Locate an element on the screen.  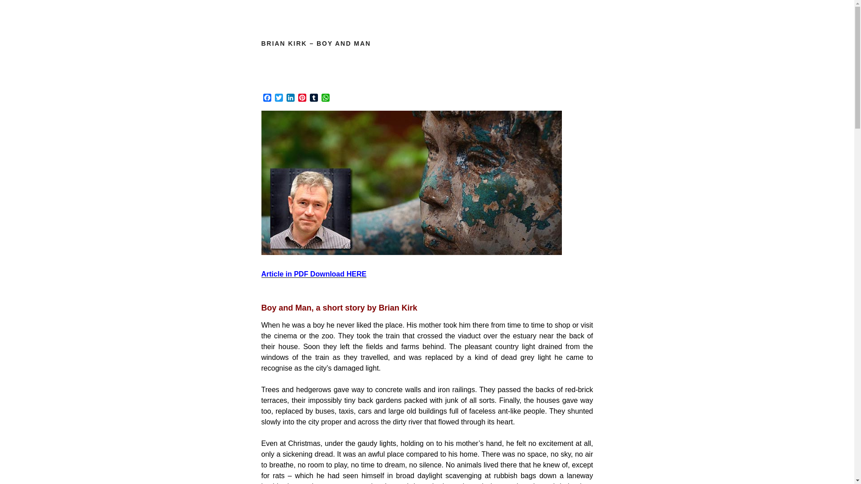
Pinterest is located at coordinates (301, 99).